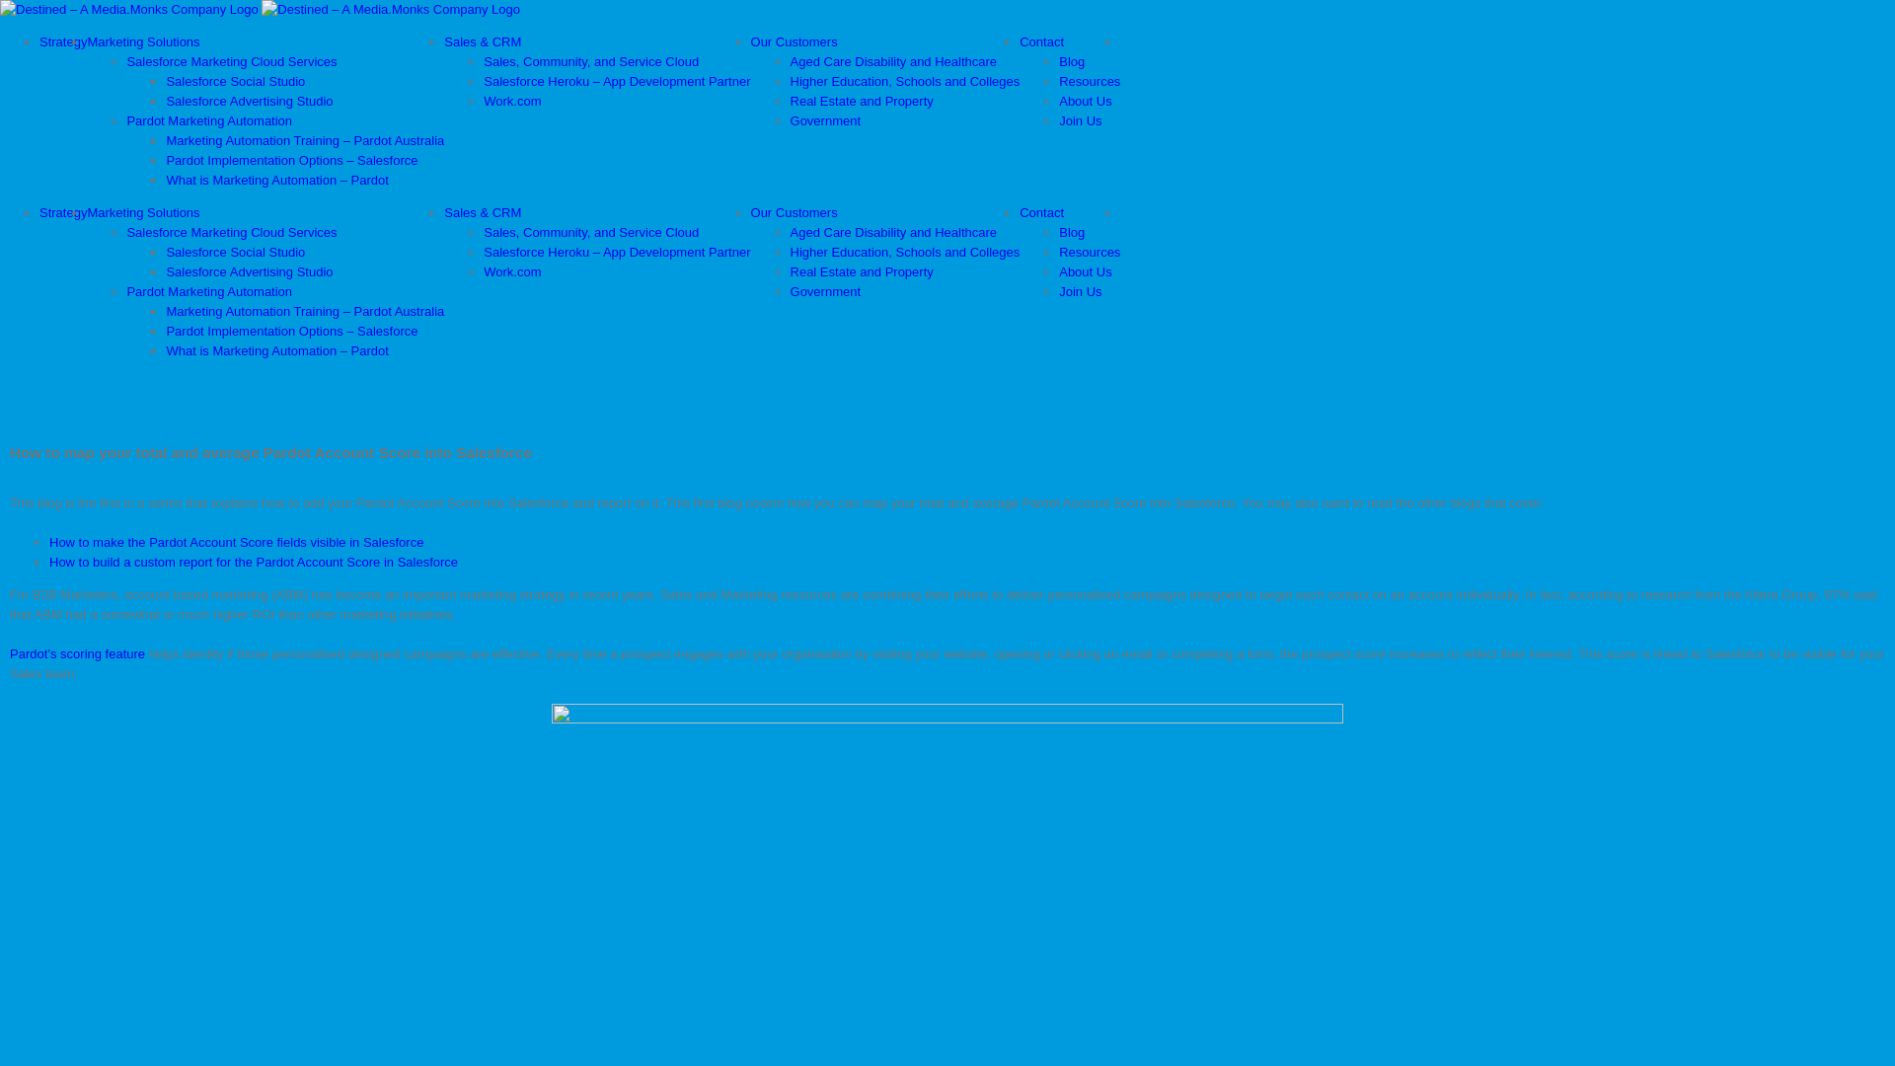  Describe the element at coordinates (209, 292) in the screenshot. I see `Pardot Marketing Automation` at that location.